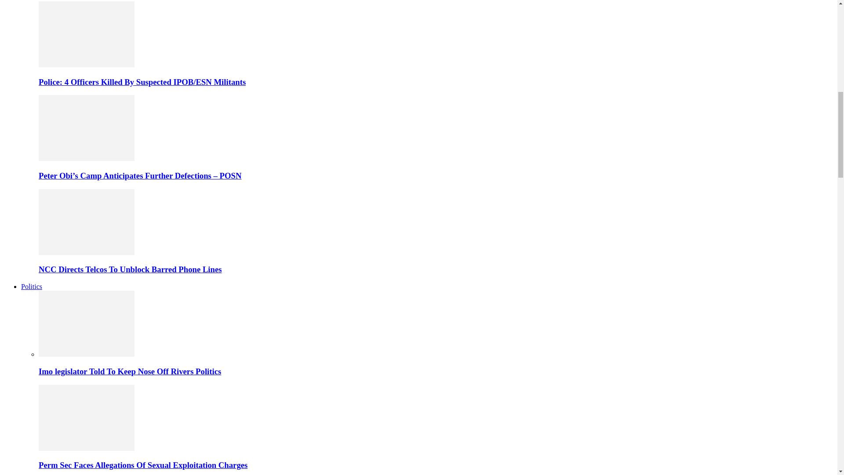 The image size is (844, 475). I want to click on NCC Directs Telcos To Unblock Barred Phone Lines, so click(130, 269).